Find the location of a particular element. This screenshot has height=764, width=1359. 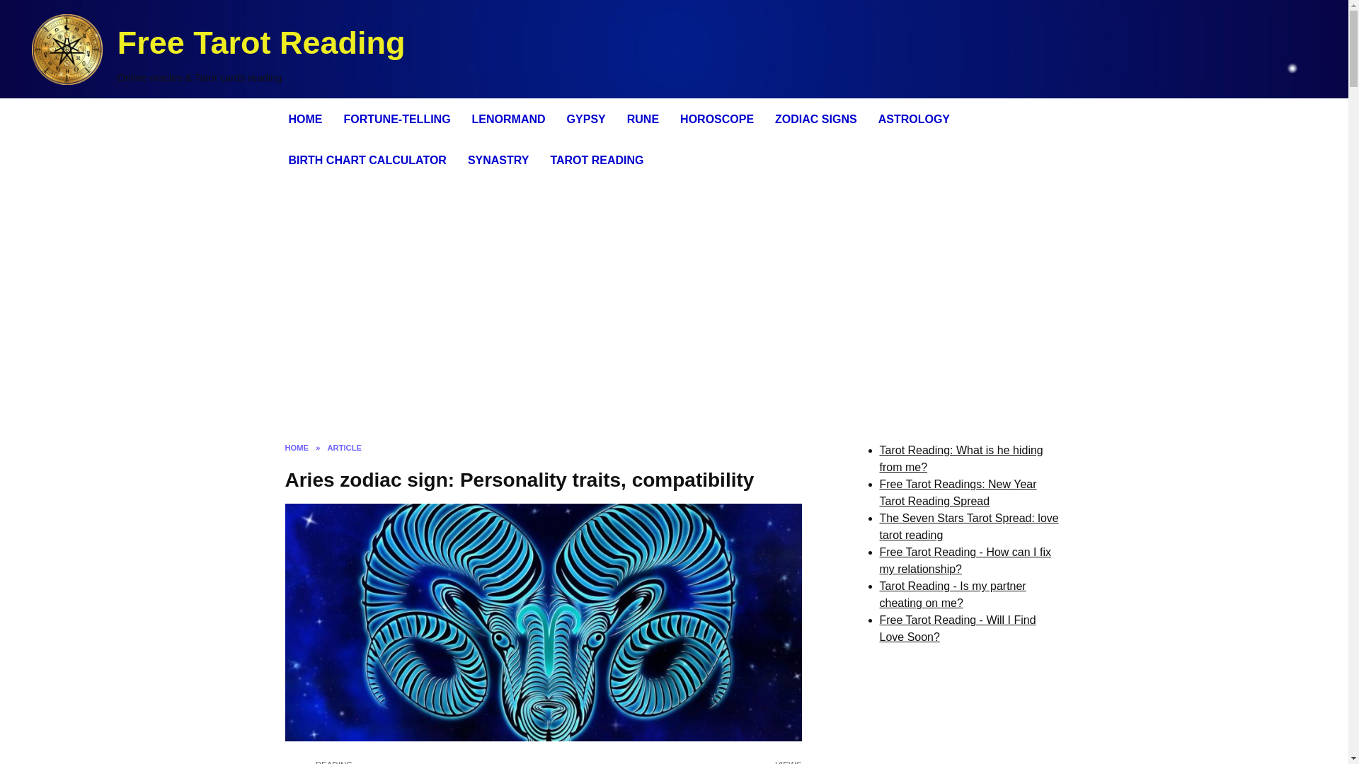

ZODIAC SIGNS is located at coordinates (815, 119).